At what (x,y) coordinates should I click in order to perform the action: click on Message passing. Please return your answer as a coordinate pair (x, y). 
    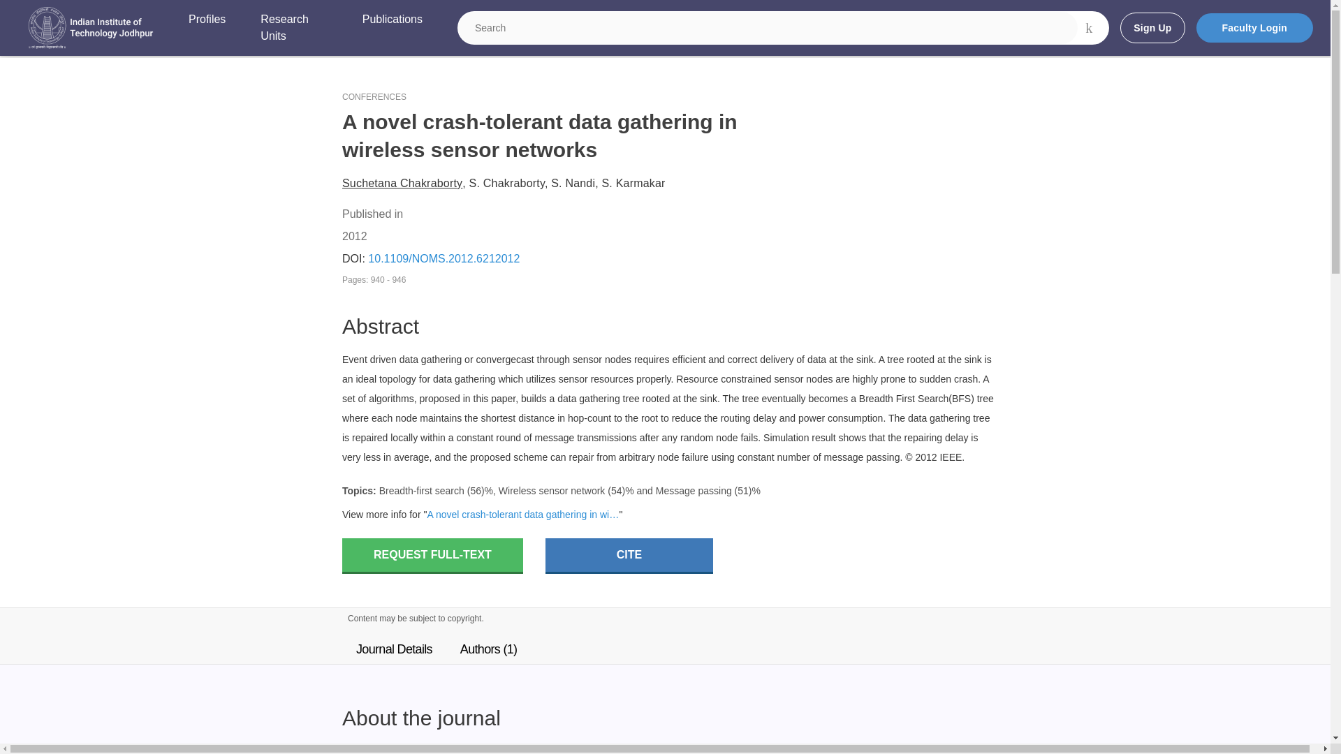
    Looking at the image, I should click on (694, 490).